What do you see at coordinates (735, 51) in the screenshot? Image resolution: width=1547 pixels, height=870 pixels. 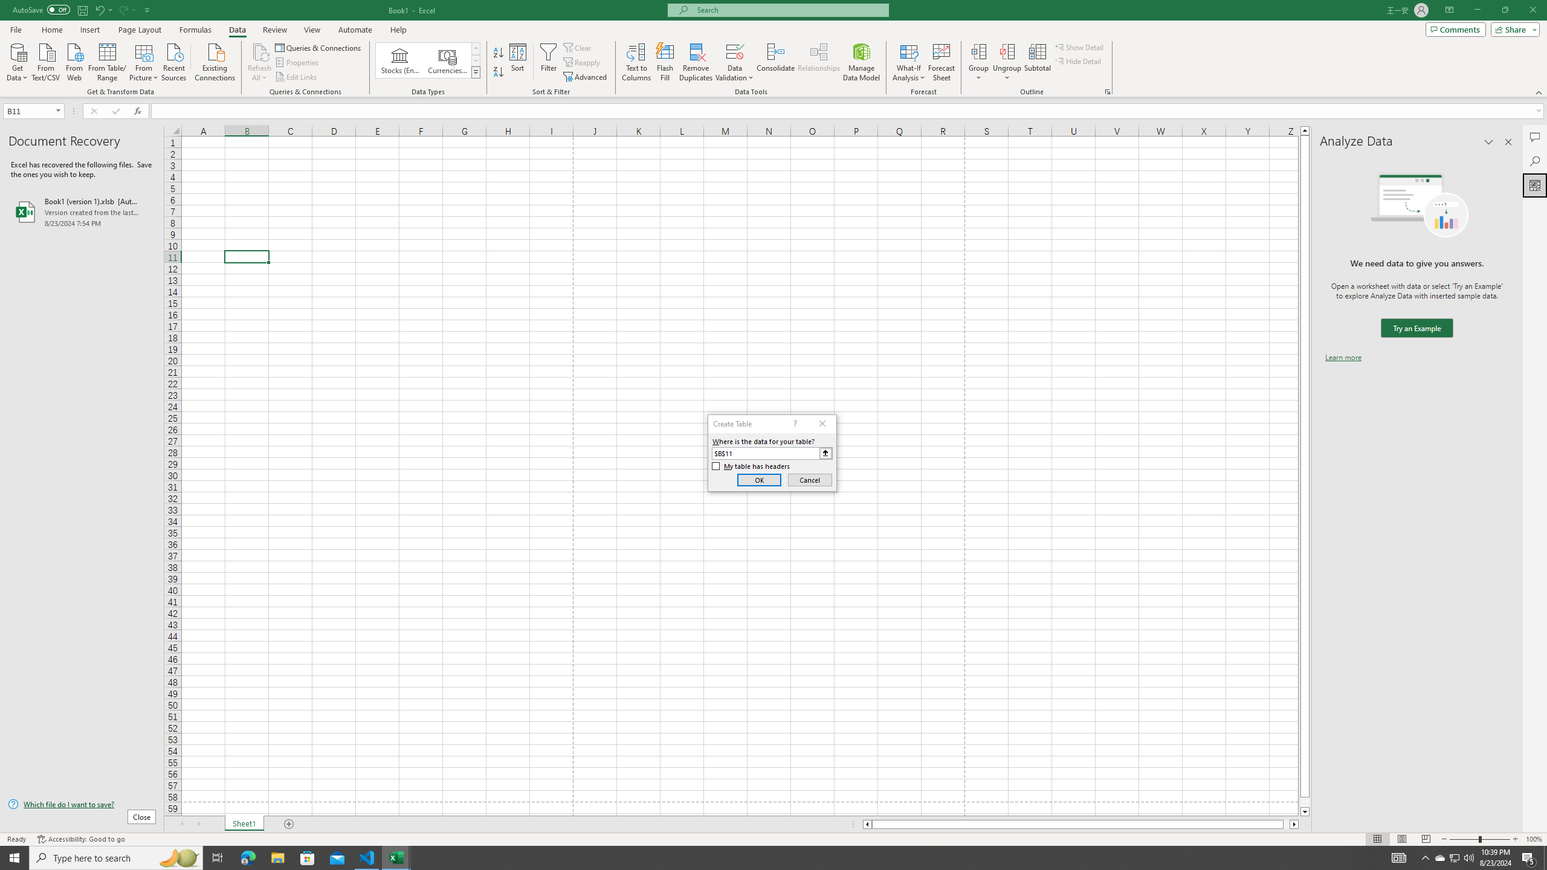 I see `Data Validation...` at bounding box center [735, 51].